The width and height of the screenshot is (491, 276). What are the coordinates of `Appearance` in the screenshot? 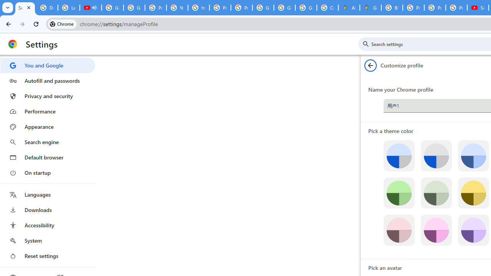 It's located at (48, 127).